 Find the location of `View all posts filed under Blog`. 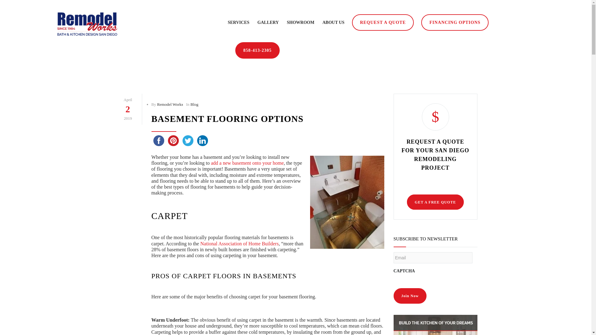

View all posts filed under Blog is located at coordinates (194, 104).